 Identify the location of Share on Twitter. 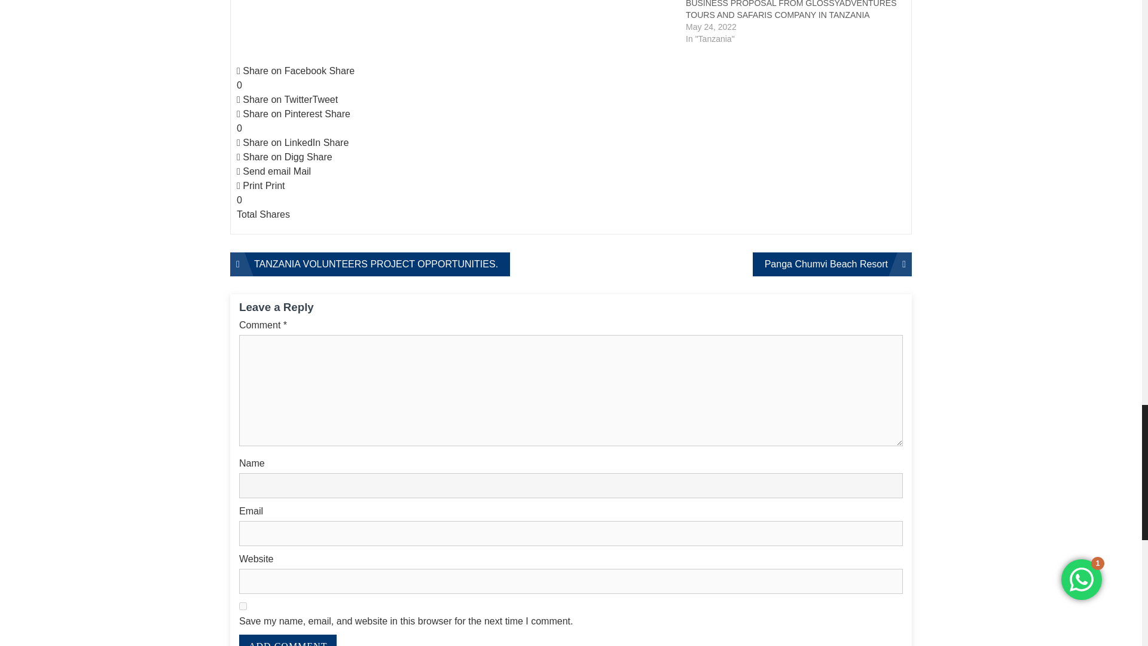
(570, 100).